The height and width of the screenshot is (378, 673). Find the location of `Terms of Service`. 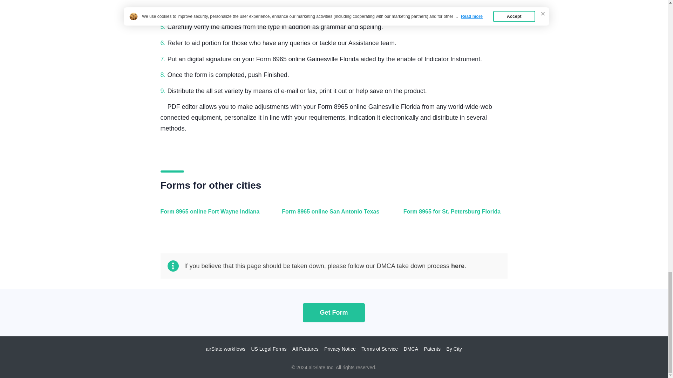

Terms of Service is located at coordinates (379, 349).